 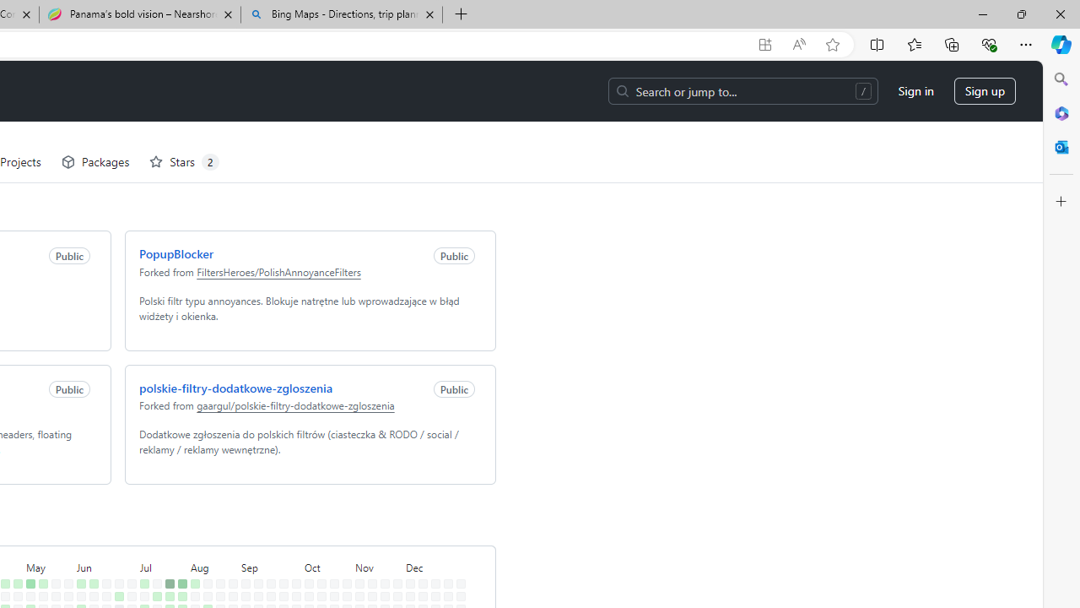 I want to click on No contributions on July 19th., so click(x=154, y=586).